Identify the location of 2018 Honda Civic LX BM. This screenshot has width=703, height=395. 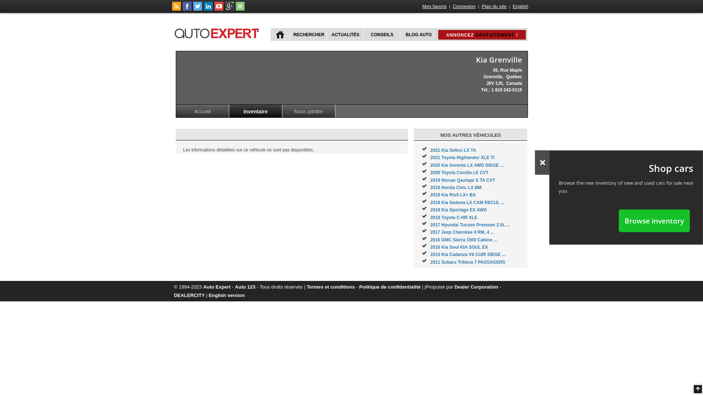
(456, 188).